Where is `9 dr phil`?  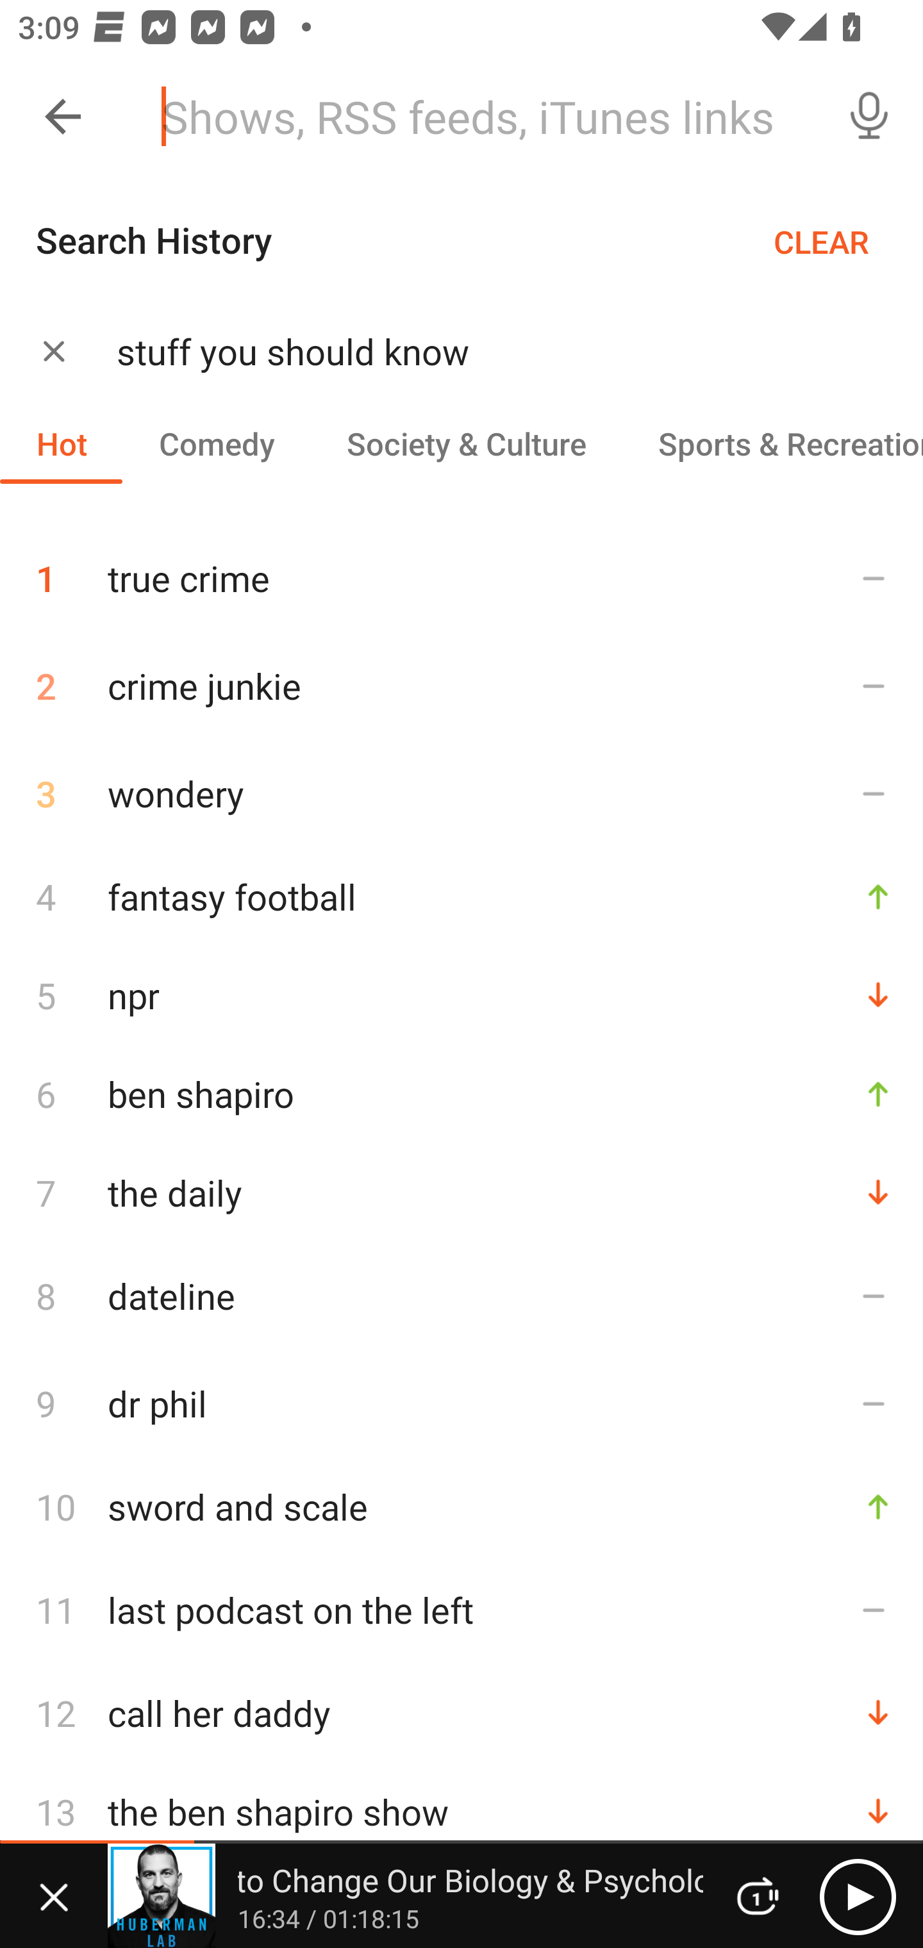
9 dr phil is located at coordinates (462, 1403).